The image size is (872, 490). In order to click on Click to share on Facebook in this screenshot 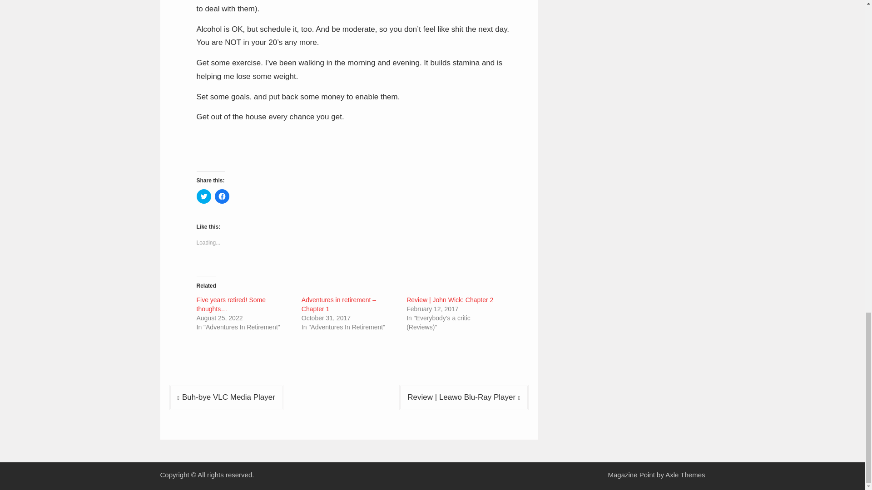, I will do `click(222, 196)`.